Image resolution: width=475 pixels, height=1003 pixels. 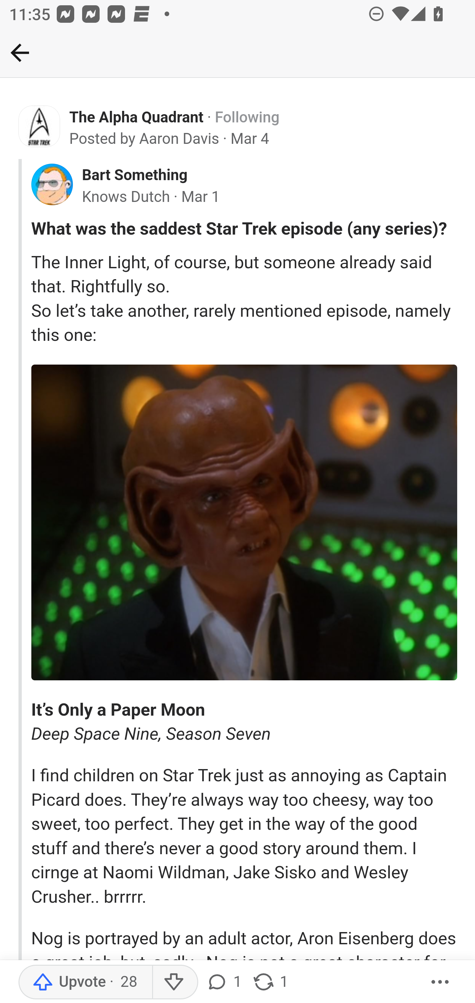 I want to click on 1 comment, so click(x=226, y=982).